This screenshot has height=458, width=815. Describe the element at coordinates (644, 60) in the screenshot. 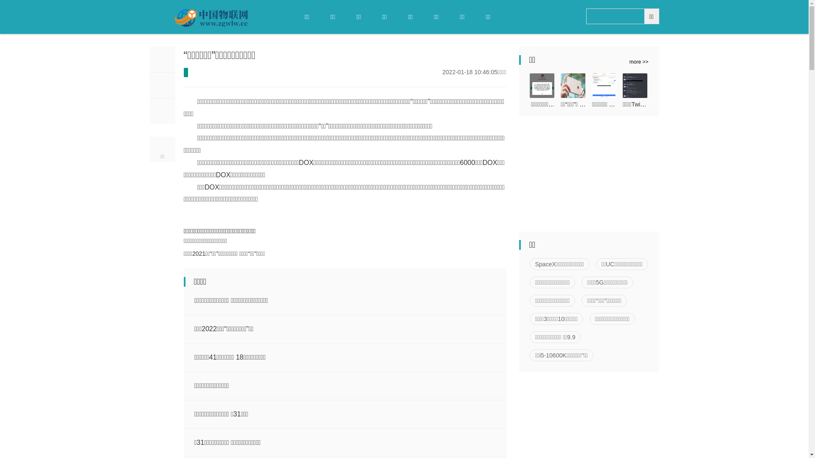

I see `more >>` at that location.